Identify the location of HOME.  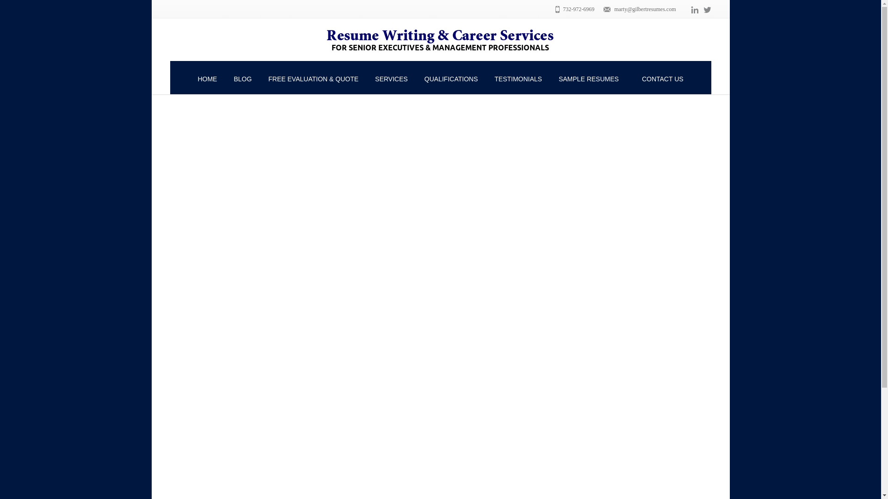
(207, 78).